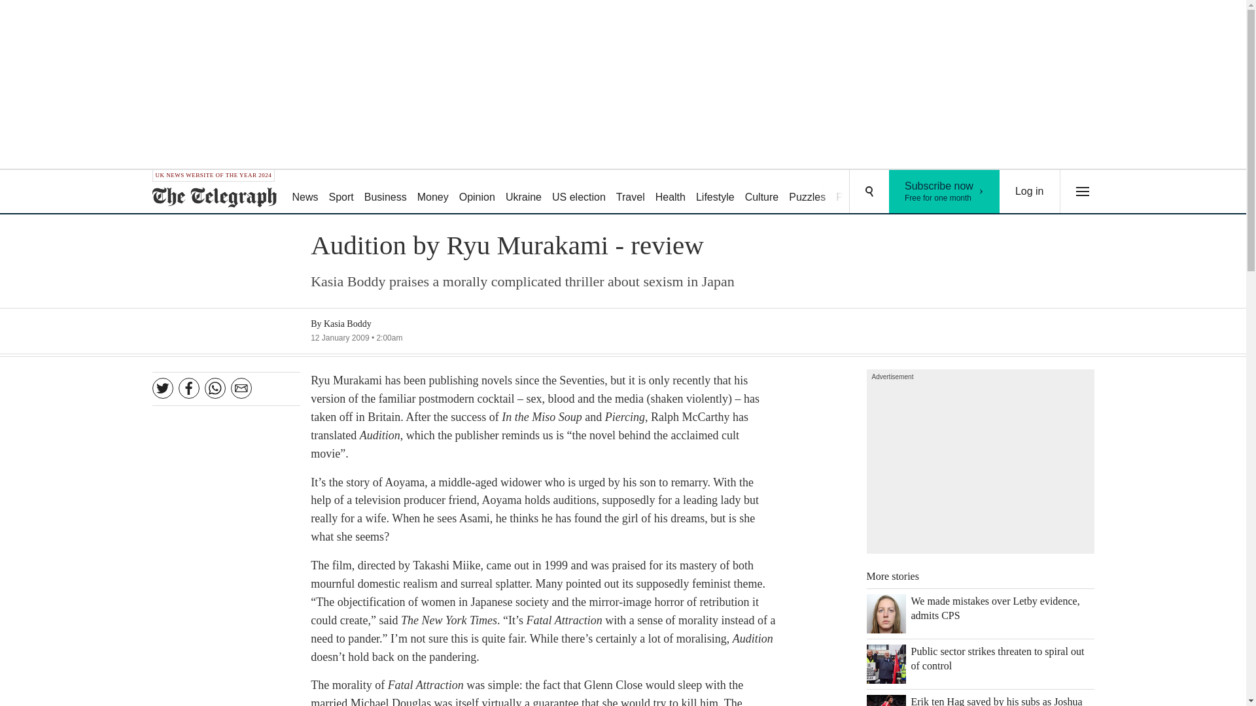 This screenshot has height=706, width=1256. Describe the element at coordinates (671, 192) in the screenshot. I see `Health` at that location.